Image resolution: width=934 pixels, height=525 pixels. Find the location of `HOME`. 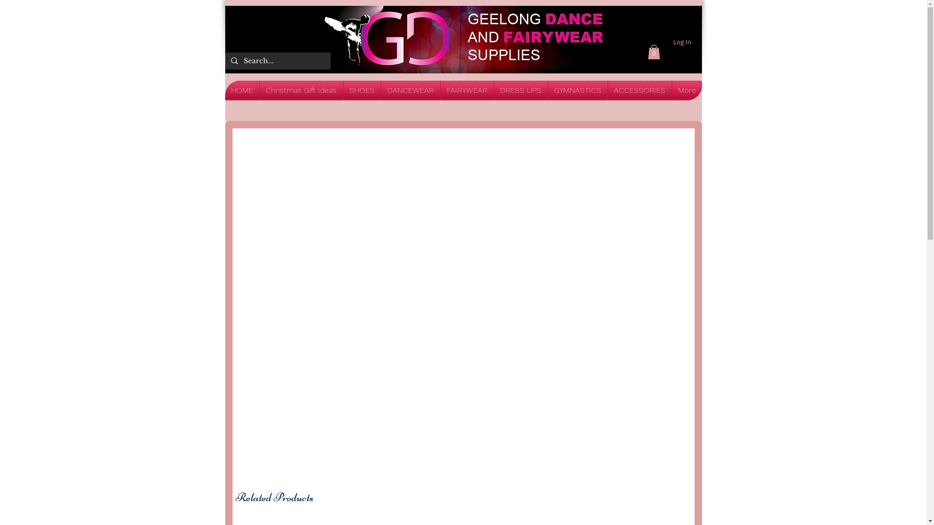

HOME is located at coordinates (242, 90).